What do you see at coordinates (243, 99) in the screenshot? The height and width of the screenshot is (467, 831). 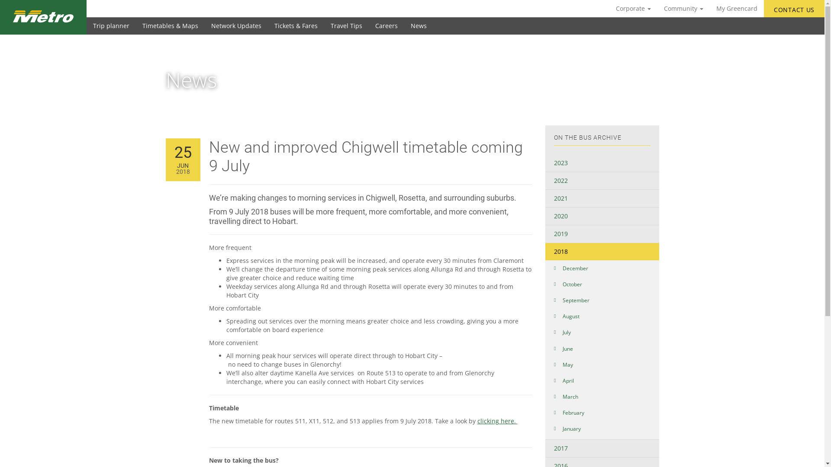 I see `News` at bounding box center [243, 99].